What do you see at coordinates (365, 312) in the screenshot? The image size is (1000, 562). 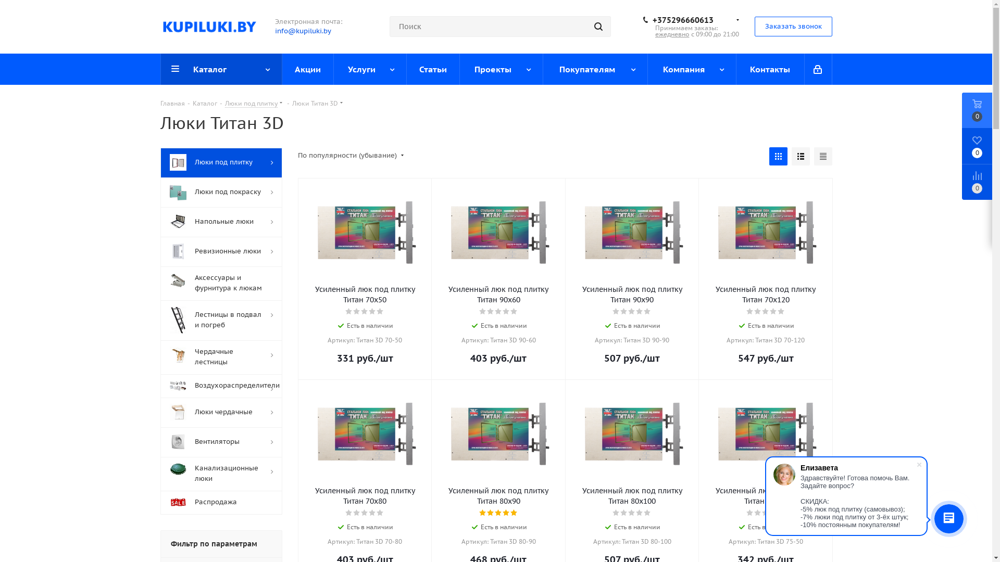 I see `3` at bounding box center [365, 312].